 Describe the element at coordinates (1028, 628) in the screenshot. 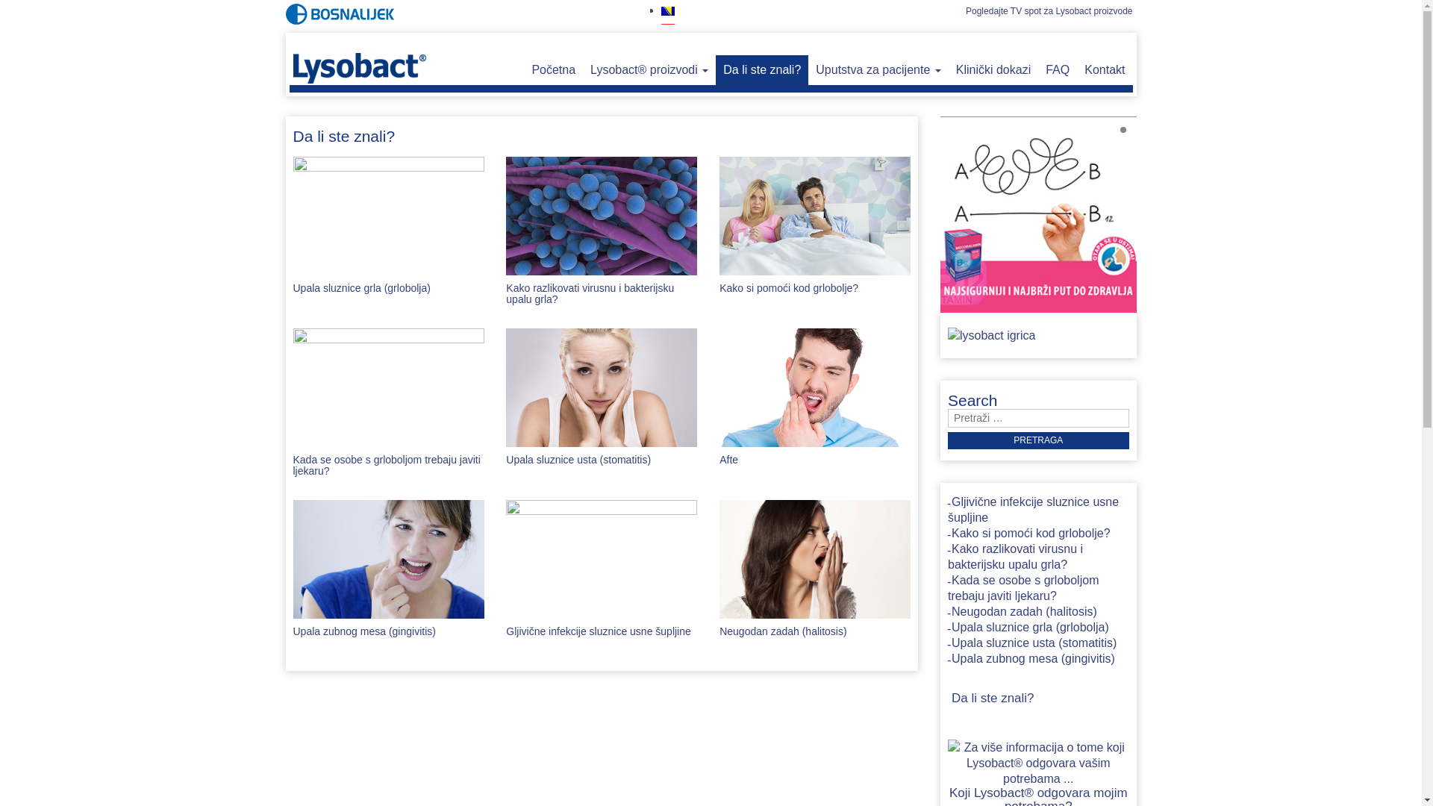

I see `Upala sluznice grla (grlobolja)` at that location.